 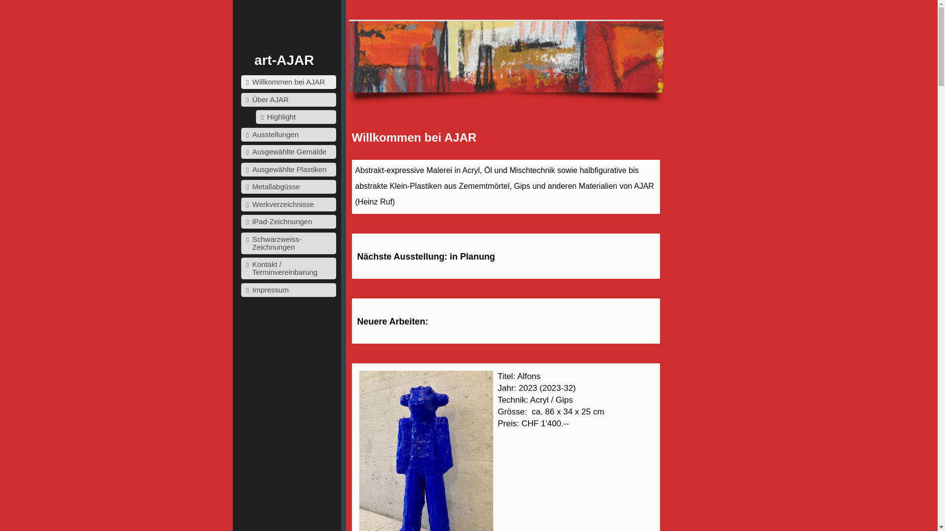 I want to click on art-AJAR, so click(x=284, y=60).